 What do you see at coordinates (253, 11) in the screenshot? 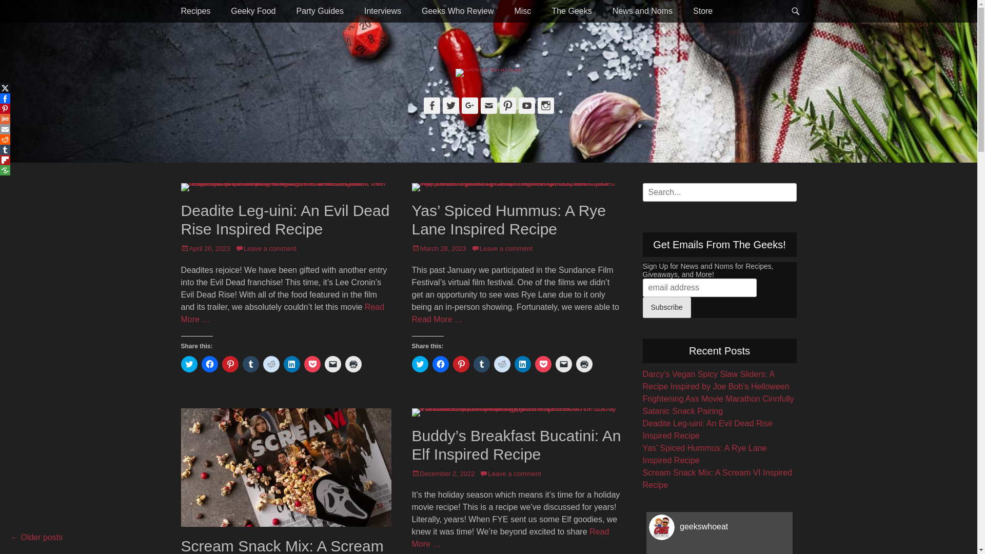
I see `Geeky Food` at bounding box center [253, 11].